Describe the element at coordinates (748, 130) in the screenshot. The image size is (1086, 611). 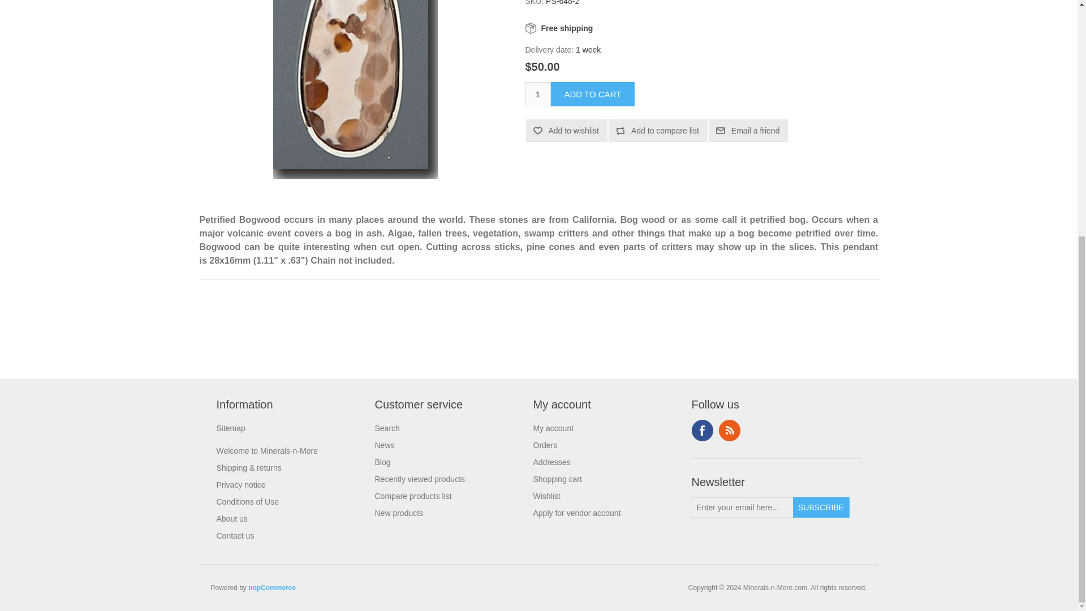
I see `Email a friend` at that location.